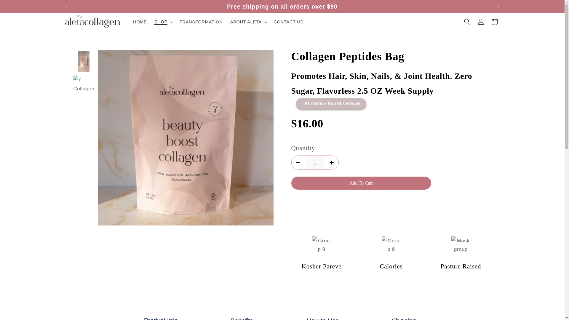  Describe the element at coordinates (140, 22) in the screenshot. I see `HOME` at that location.